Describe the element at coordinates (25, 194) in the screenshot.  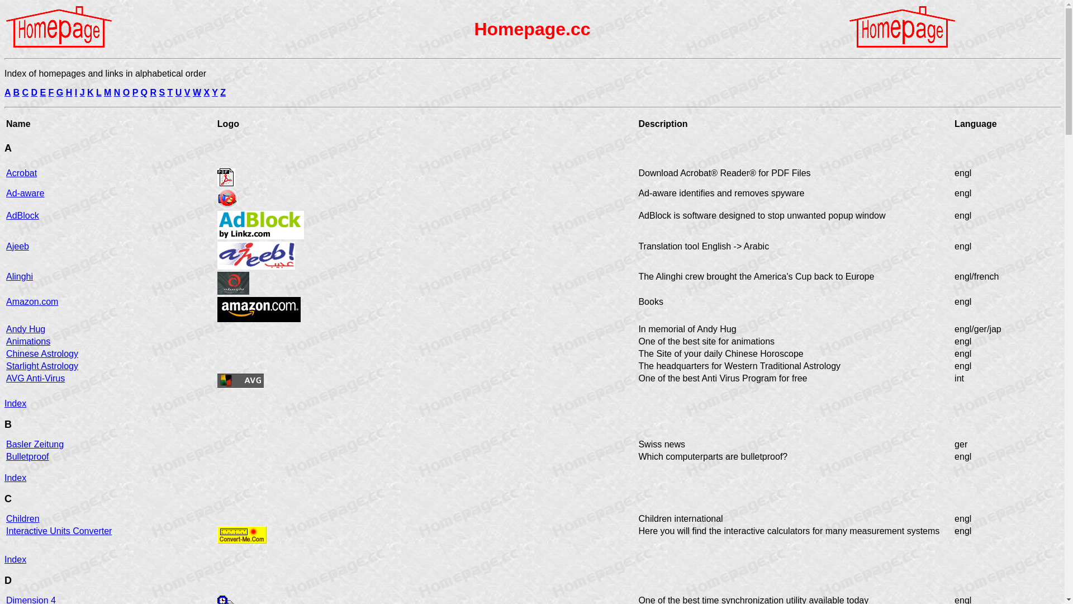
I see `Ad-aware` at that location.